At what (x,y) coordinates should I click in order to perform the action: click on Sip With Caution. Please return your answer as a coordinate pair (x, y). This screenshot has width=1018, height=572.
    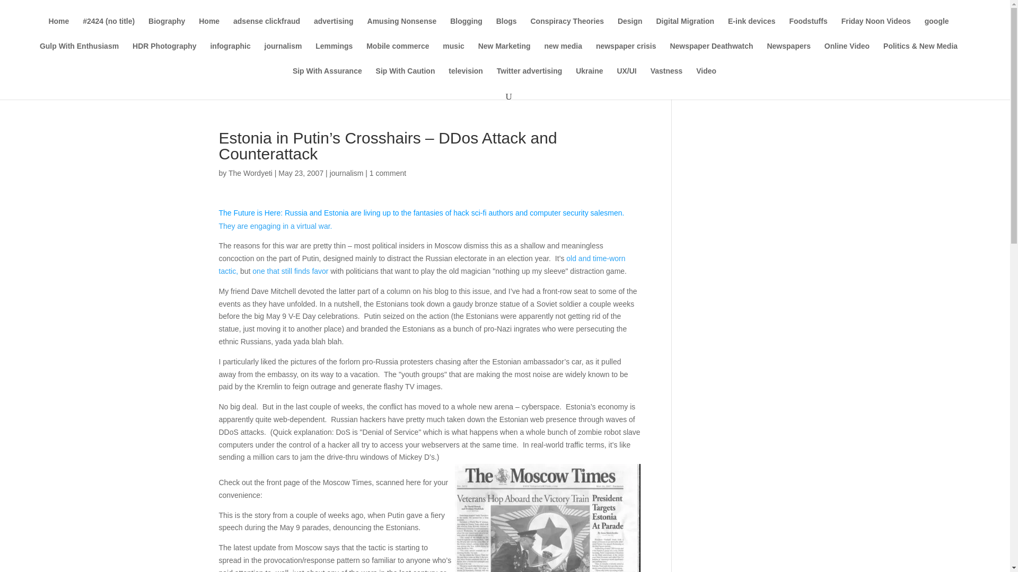
    Looking at the image, I should click on (405, 79).